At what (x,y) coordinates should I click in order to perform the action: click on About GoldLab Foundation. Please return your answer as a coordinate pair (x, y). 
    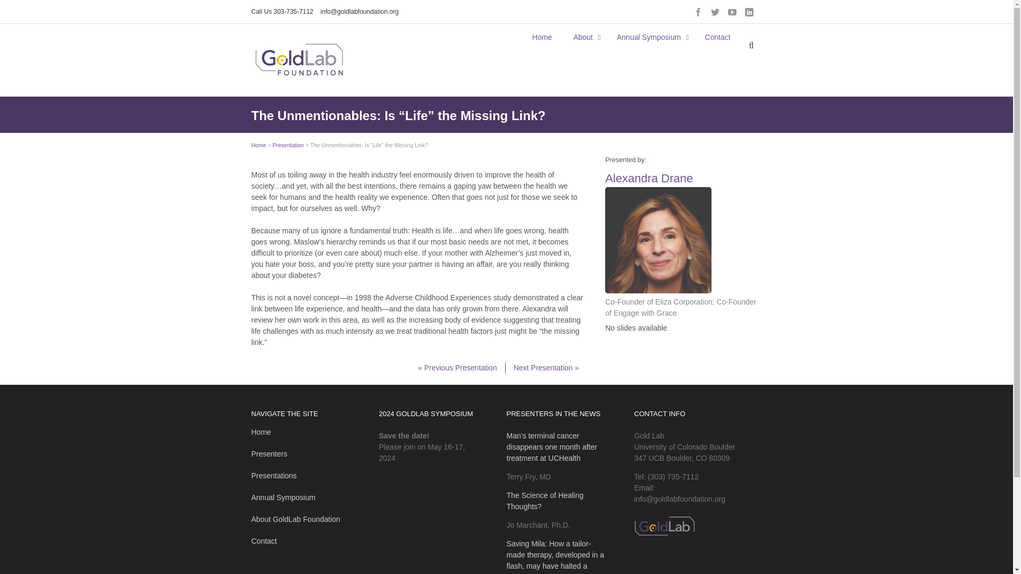
    Looking at the image, I should click on (296, 519).